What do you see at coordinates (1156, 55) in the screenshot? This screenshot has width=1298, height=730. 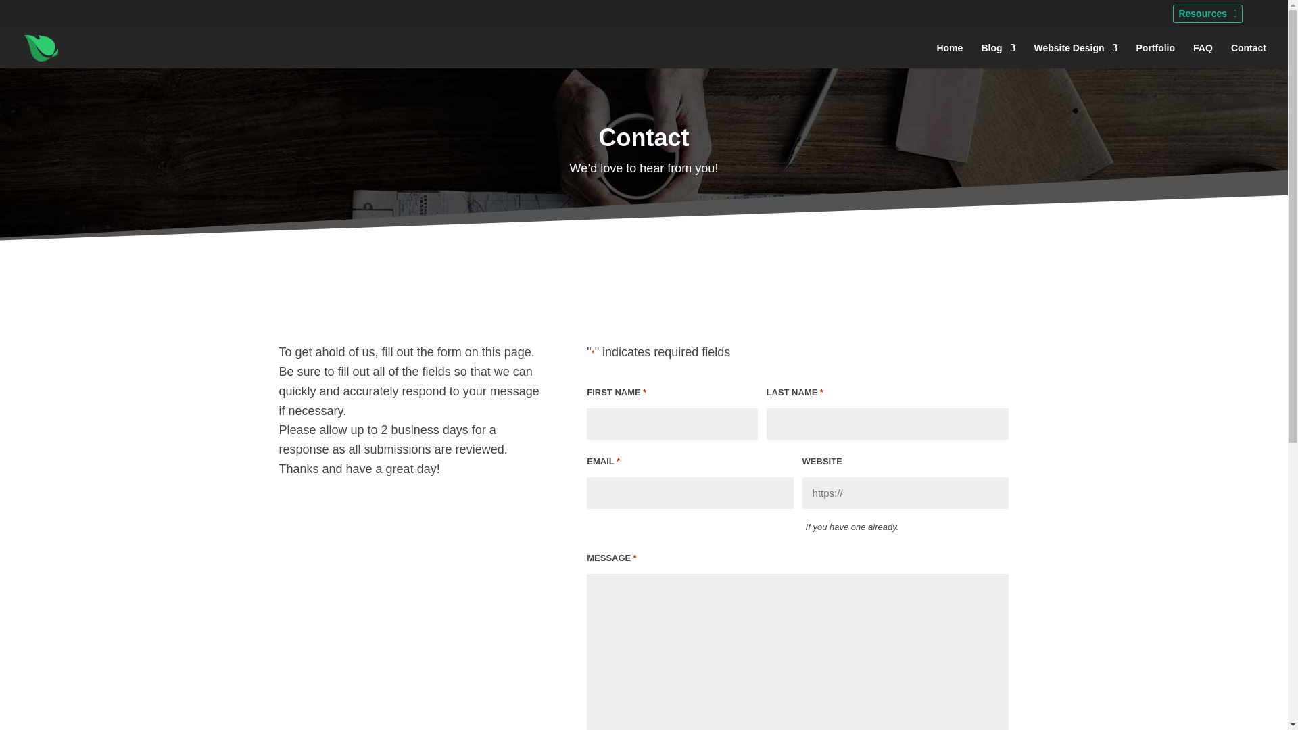 I see `Portfolio` at bounding box center [1156, 55].